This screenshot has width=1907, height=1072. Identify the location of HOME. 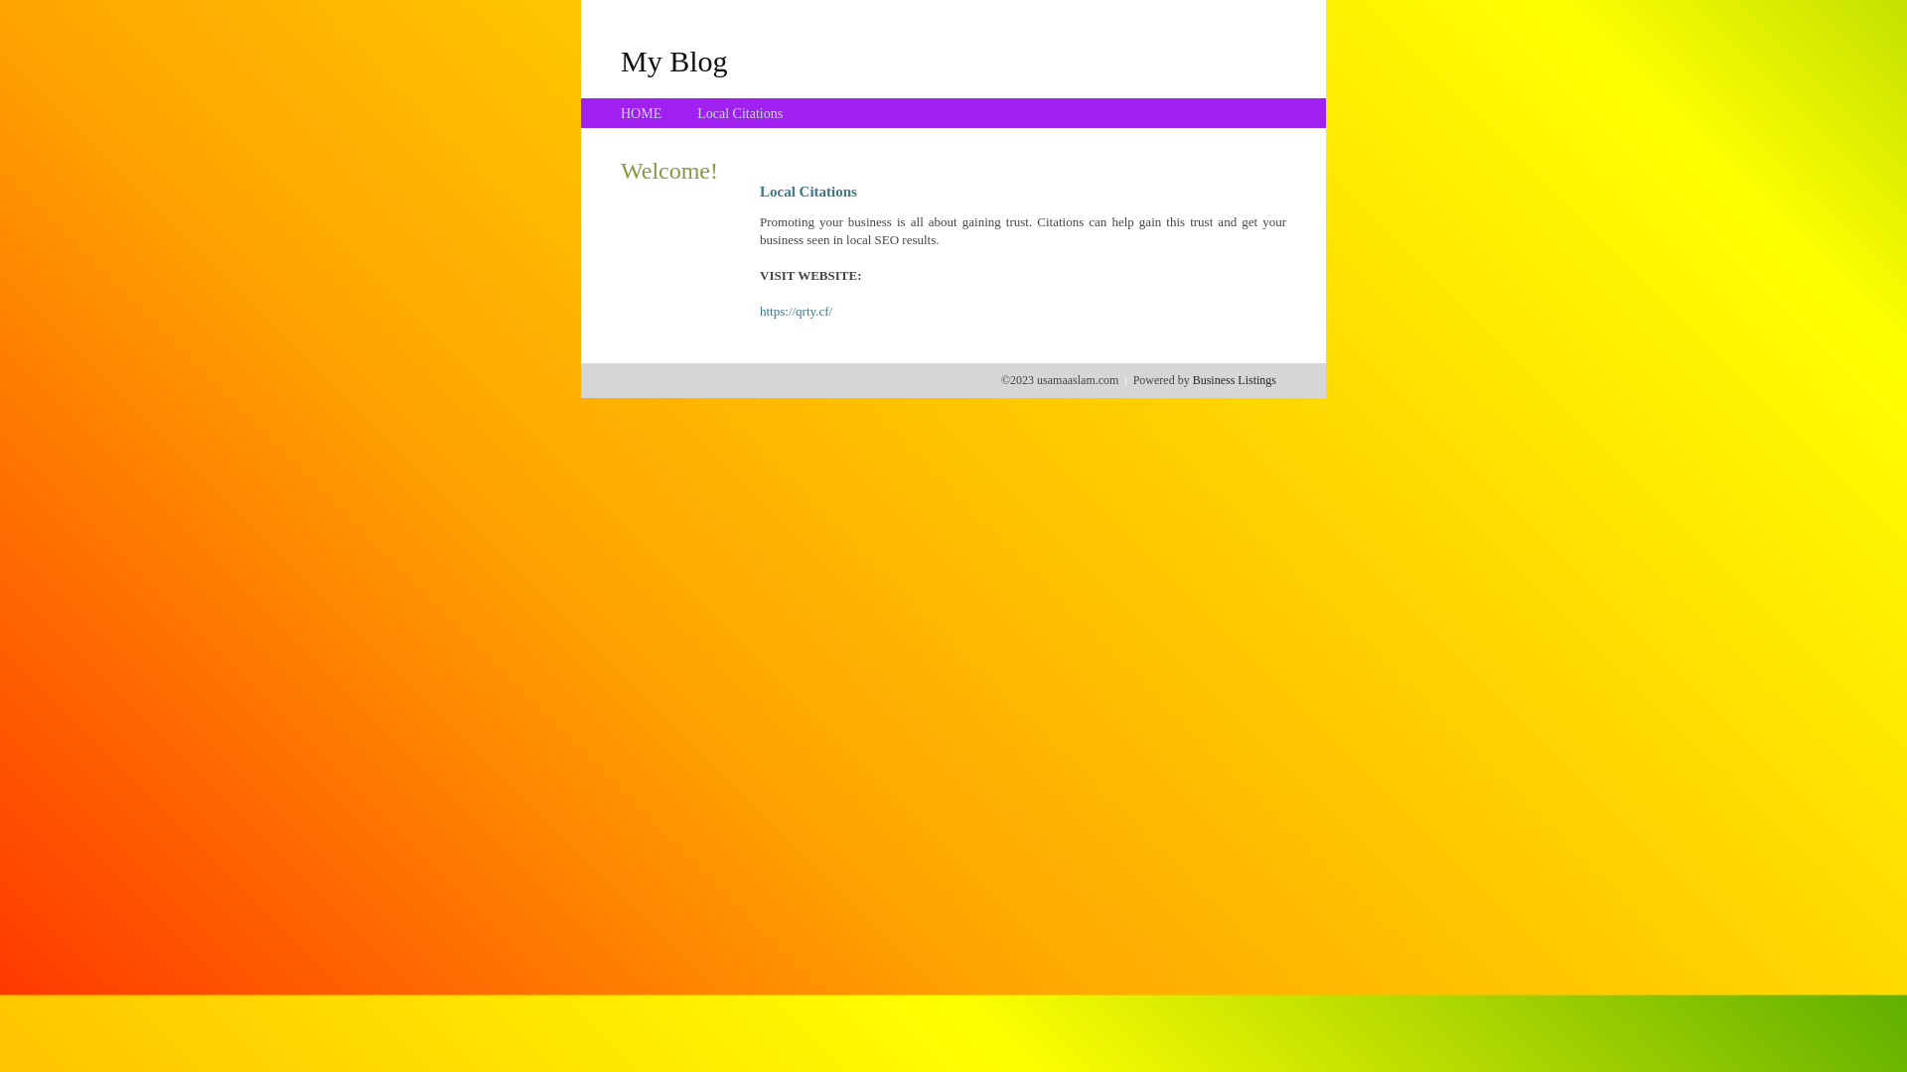
(642, 113).